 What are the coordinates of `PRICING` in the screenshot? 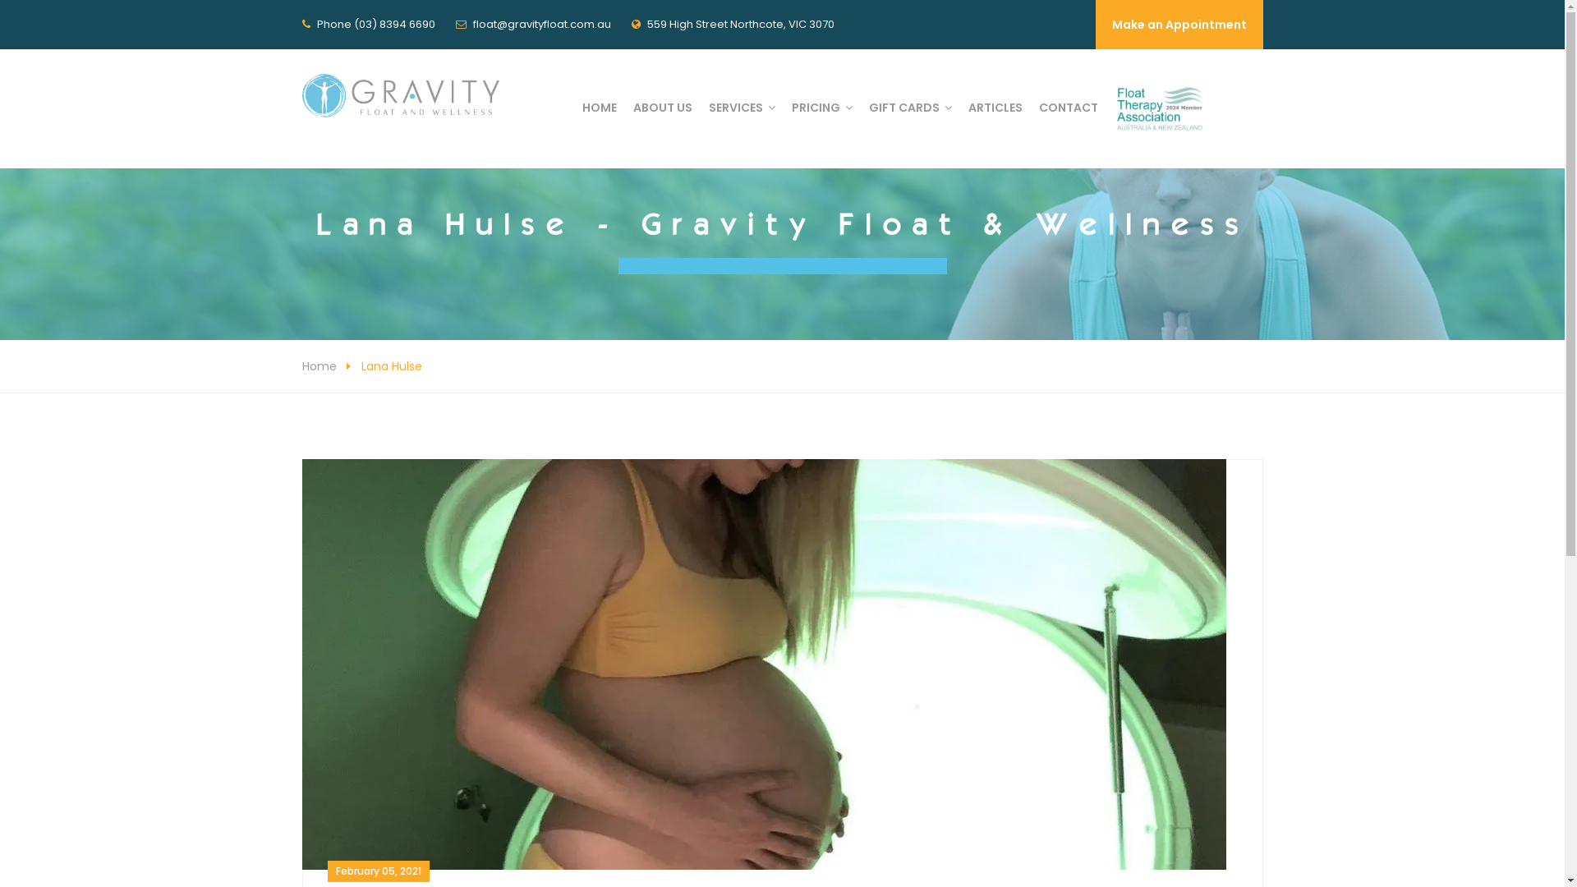 It's located at (822, 108).